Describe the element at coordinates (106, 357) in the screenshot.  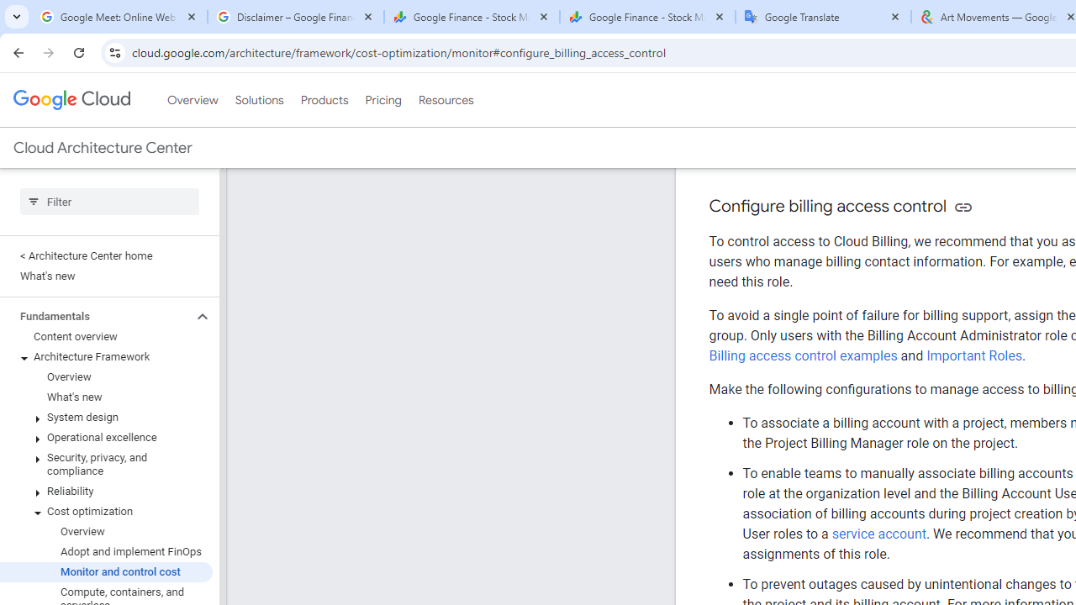
I see `Architecture Framework` at that location.